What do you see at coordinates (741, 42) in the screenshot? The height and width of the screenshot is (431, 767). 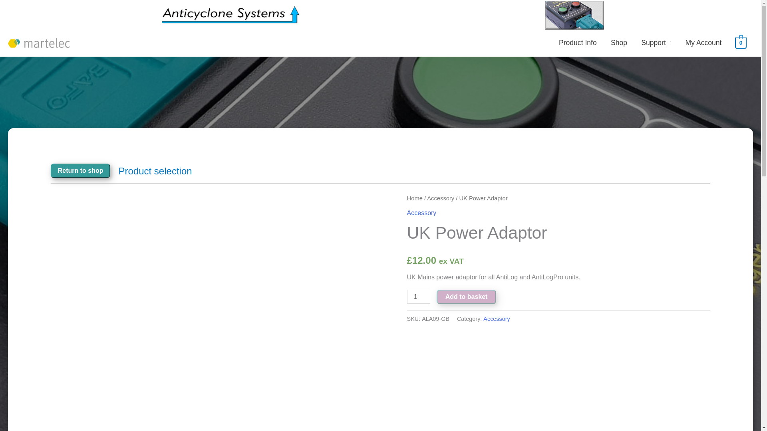 I see `0` at bounding box center [741, 42].